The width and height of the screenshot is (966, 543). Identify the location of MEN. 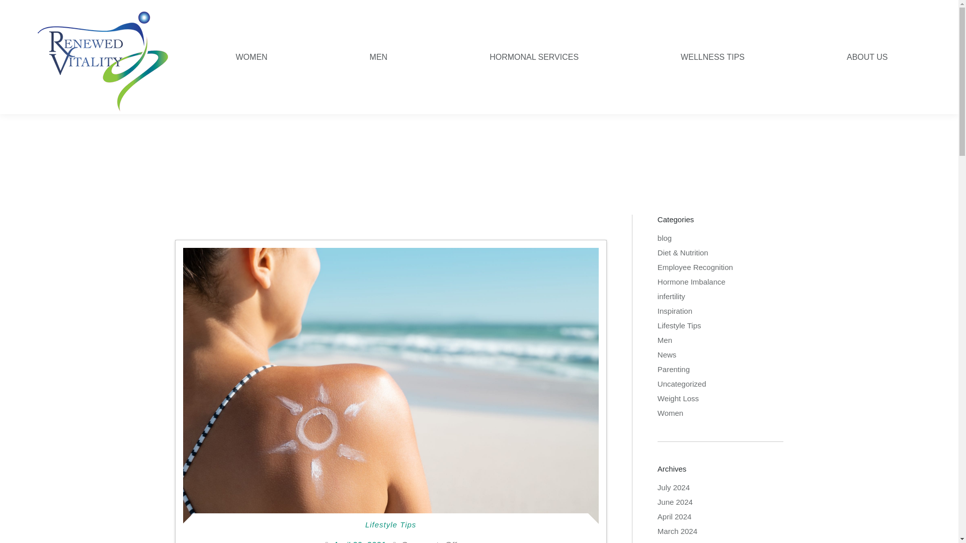
(378, 57).